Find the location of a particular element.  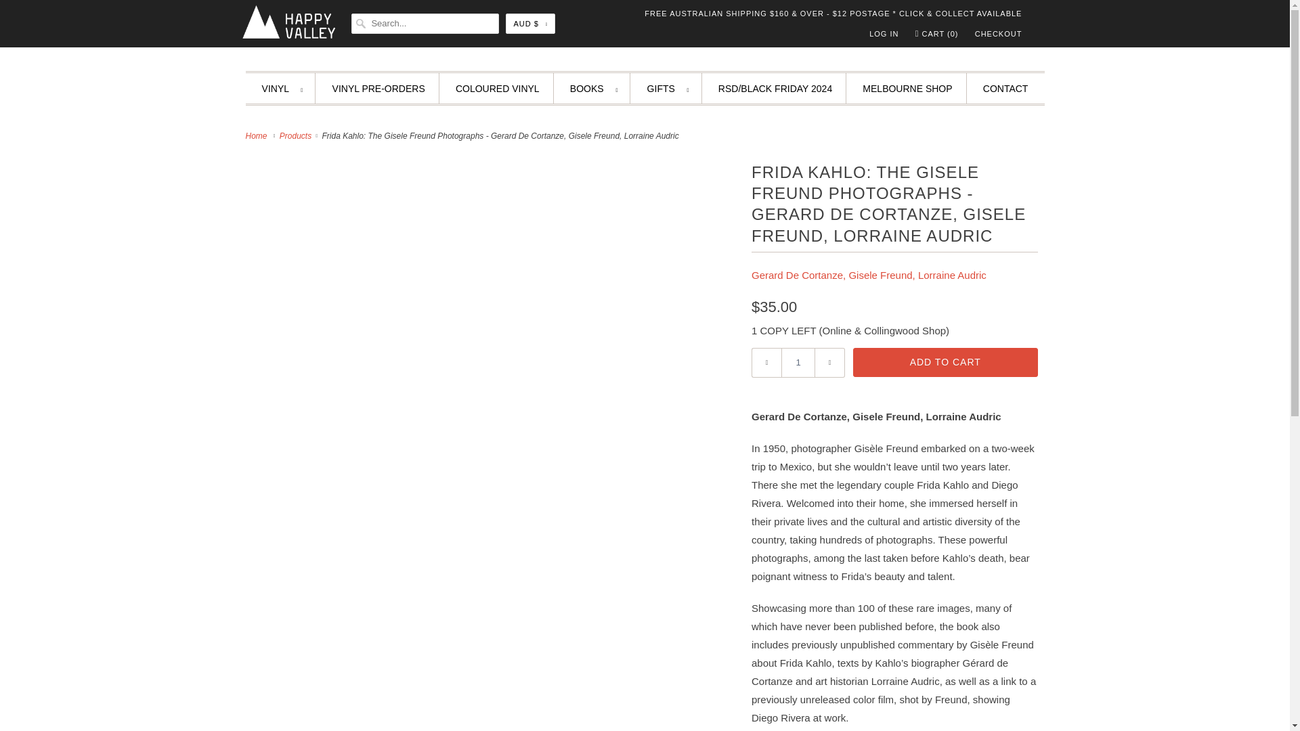

Gerard De Cortanze, Gisele Freund, Lorraine Audric is located at coordinates (869, 275).